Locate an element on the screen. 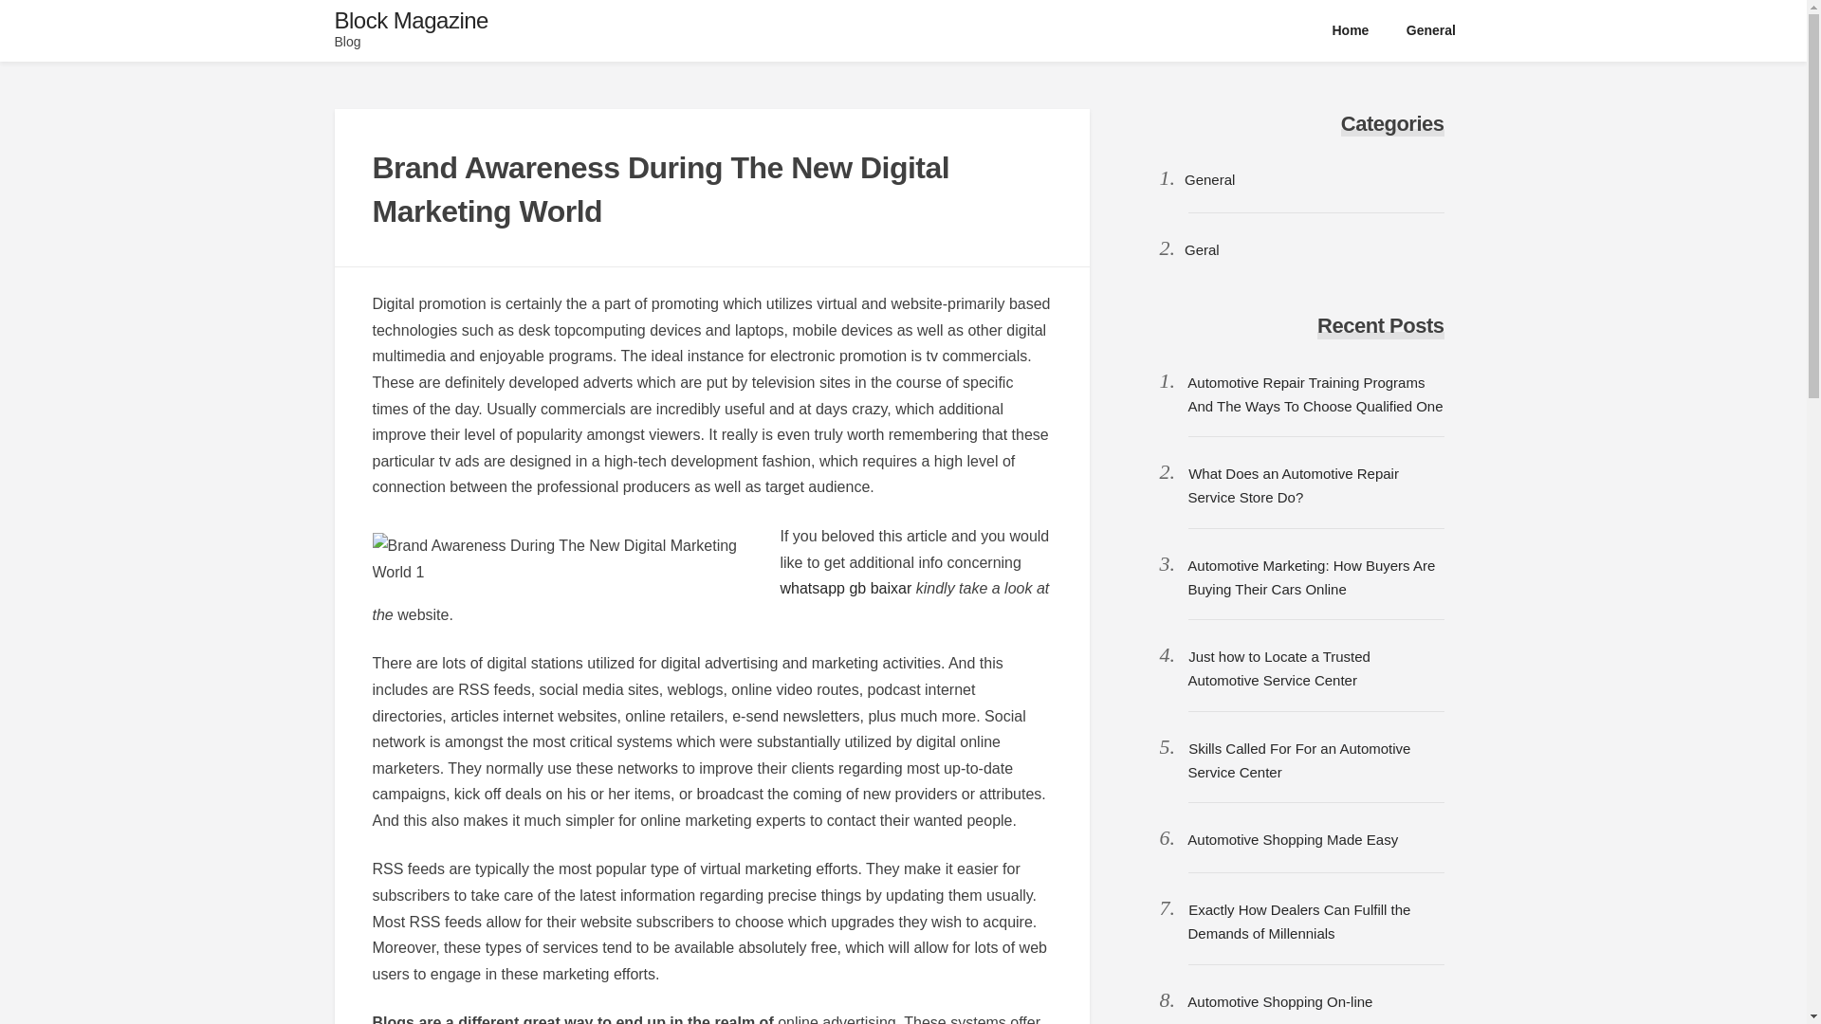  Home is located at coordinates (1351, 30).